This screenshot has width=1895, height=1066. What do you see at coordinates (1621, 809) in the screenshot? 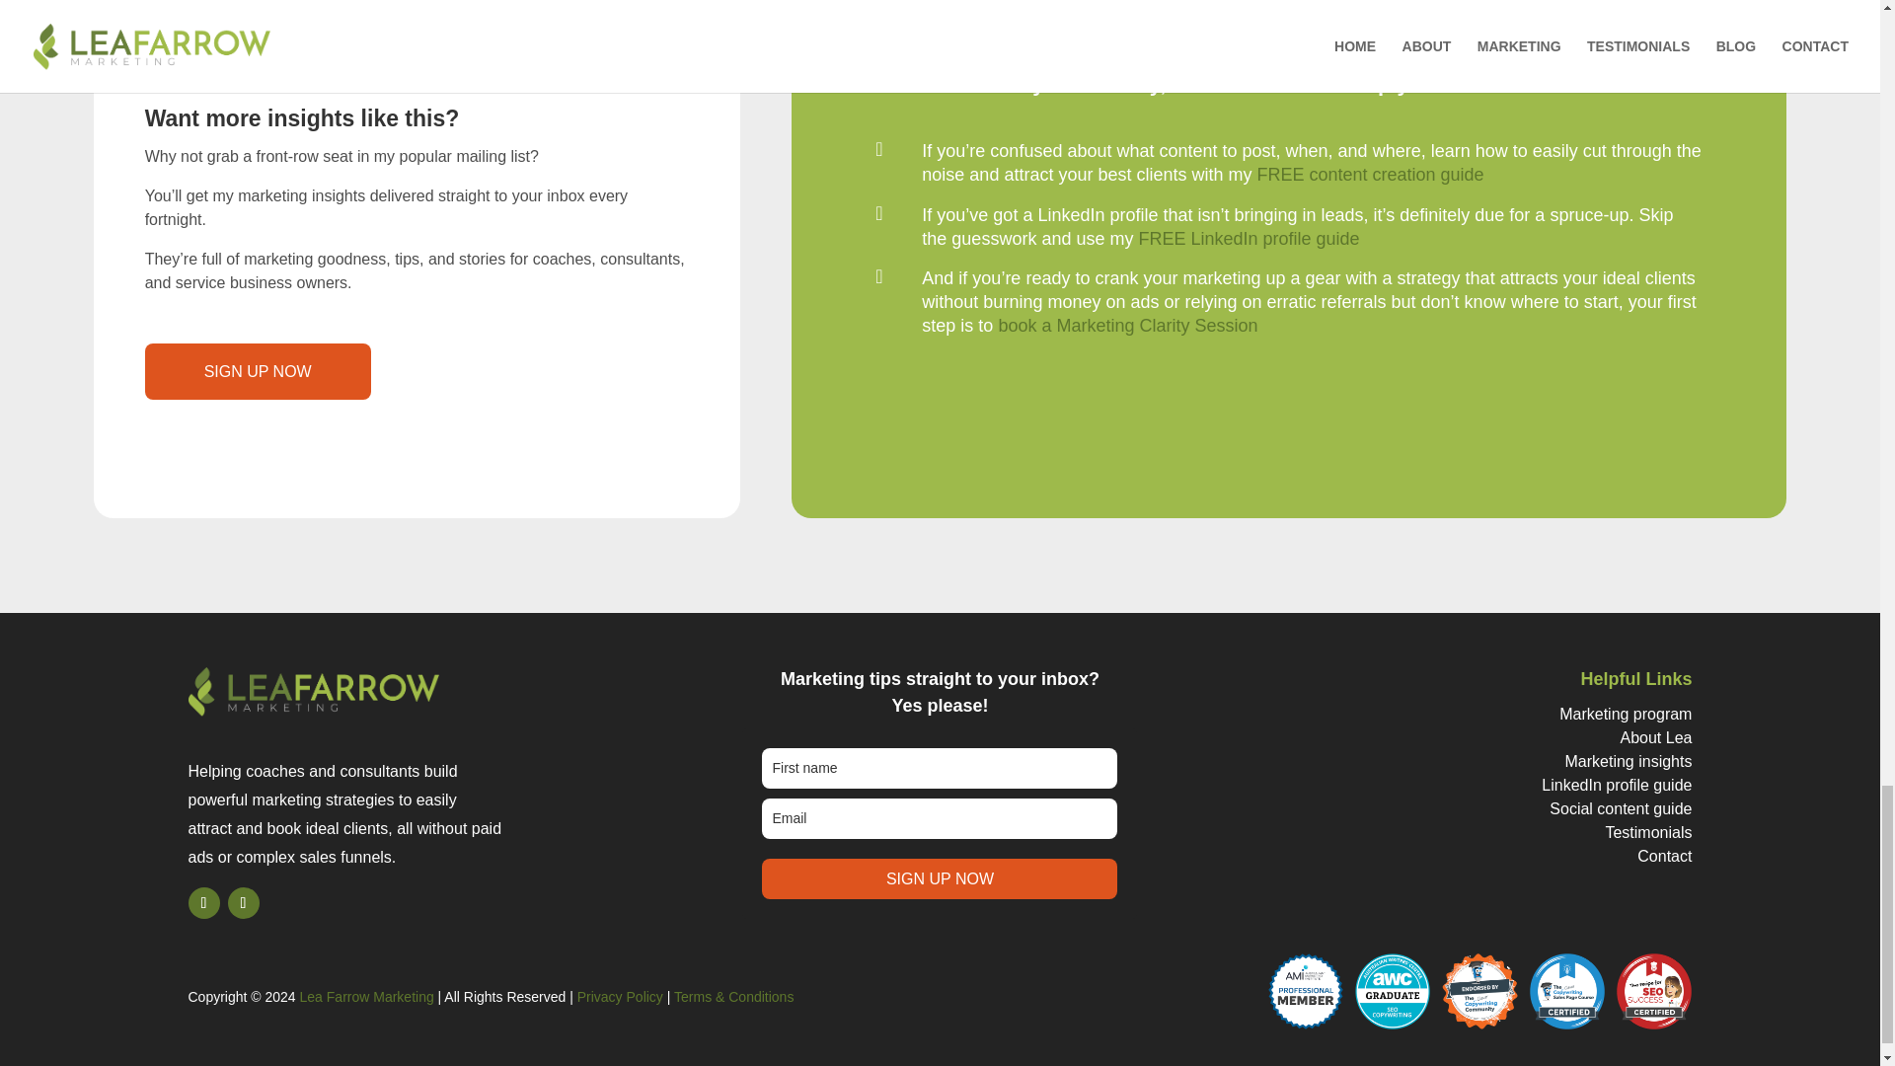
I see `Social content guide` at bounding box center [1621, 809].